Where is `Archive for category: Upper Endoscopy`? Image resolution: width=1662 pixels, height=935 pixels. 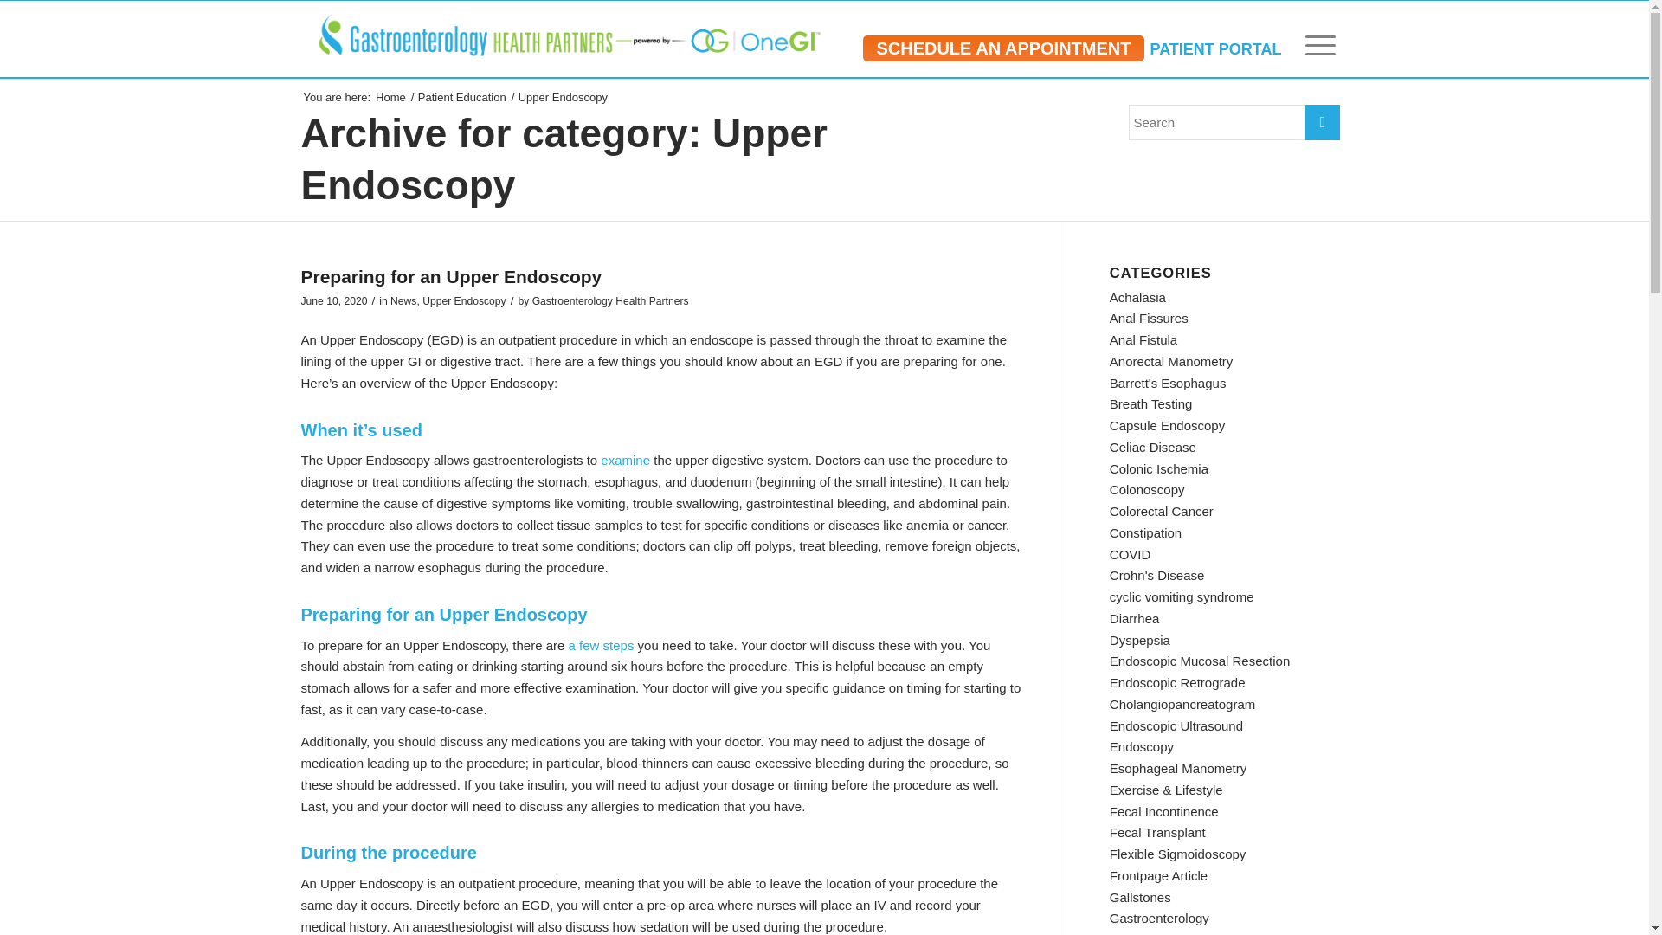
Archive for category: Upper Endoscopy is located at coordinates (564, 159).